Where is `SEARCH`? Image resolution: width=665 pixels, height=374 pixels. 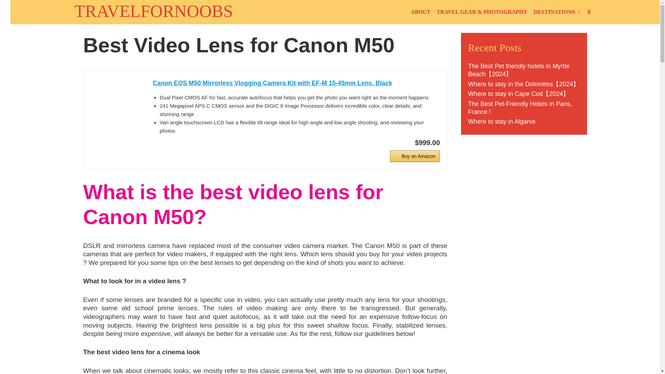
SEARCH is located at coordinates (589, 12).